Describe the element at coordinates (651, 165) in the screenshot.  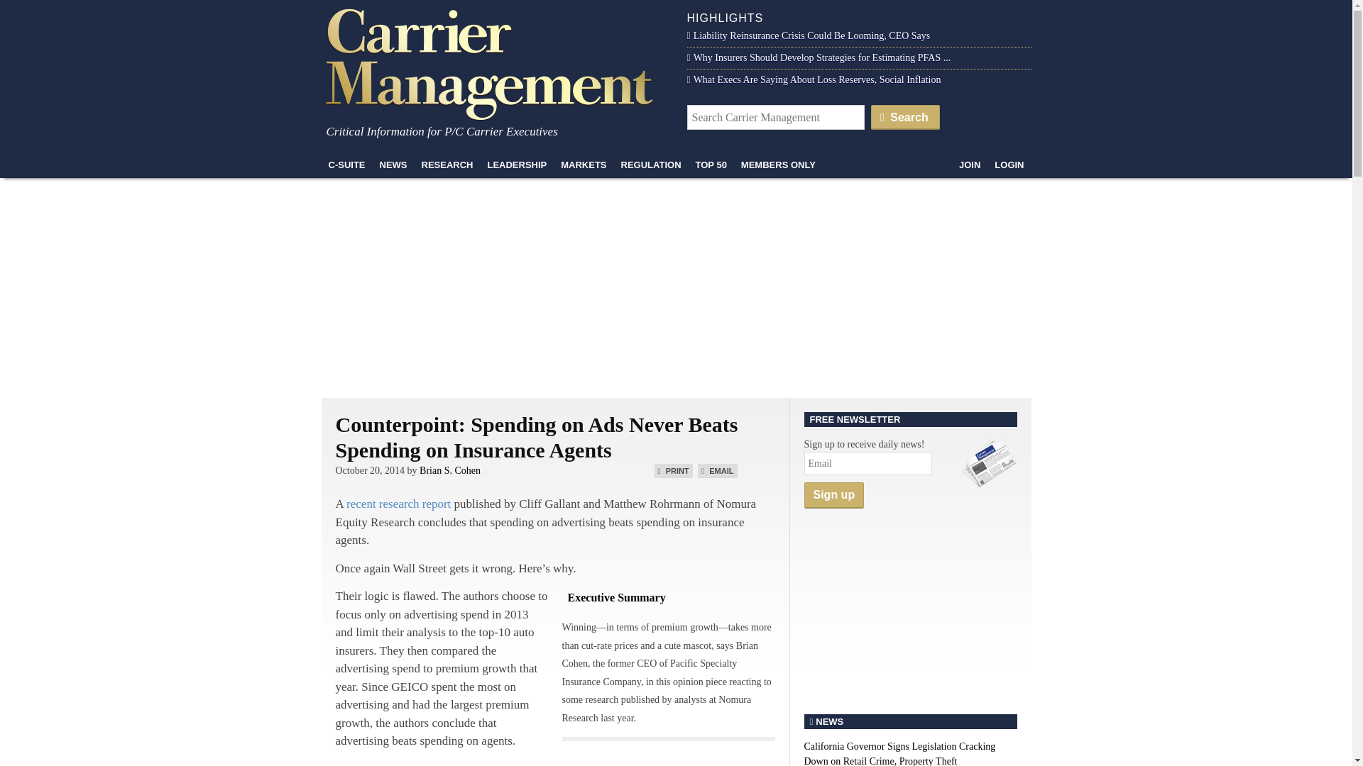
I see `REGULATION` at that location.